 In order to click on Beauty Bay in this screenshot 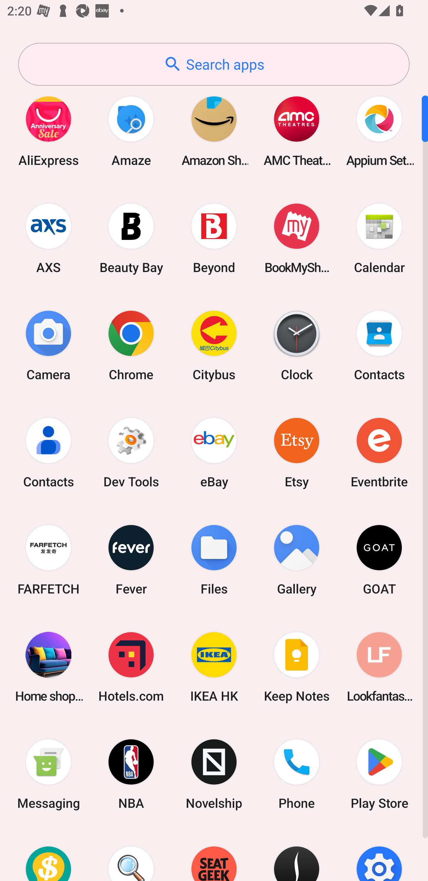, I will do `click(131, 238)`.